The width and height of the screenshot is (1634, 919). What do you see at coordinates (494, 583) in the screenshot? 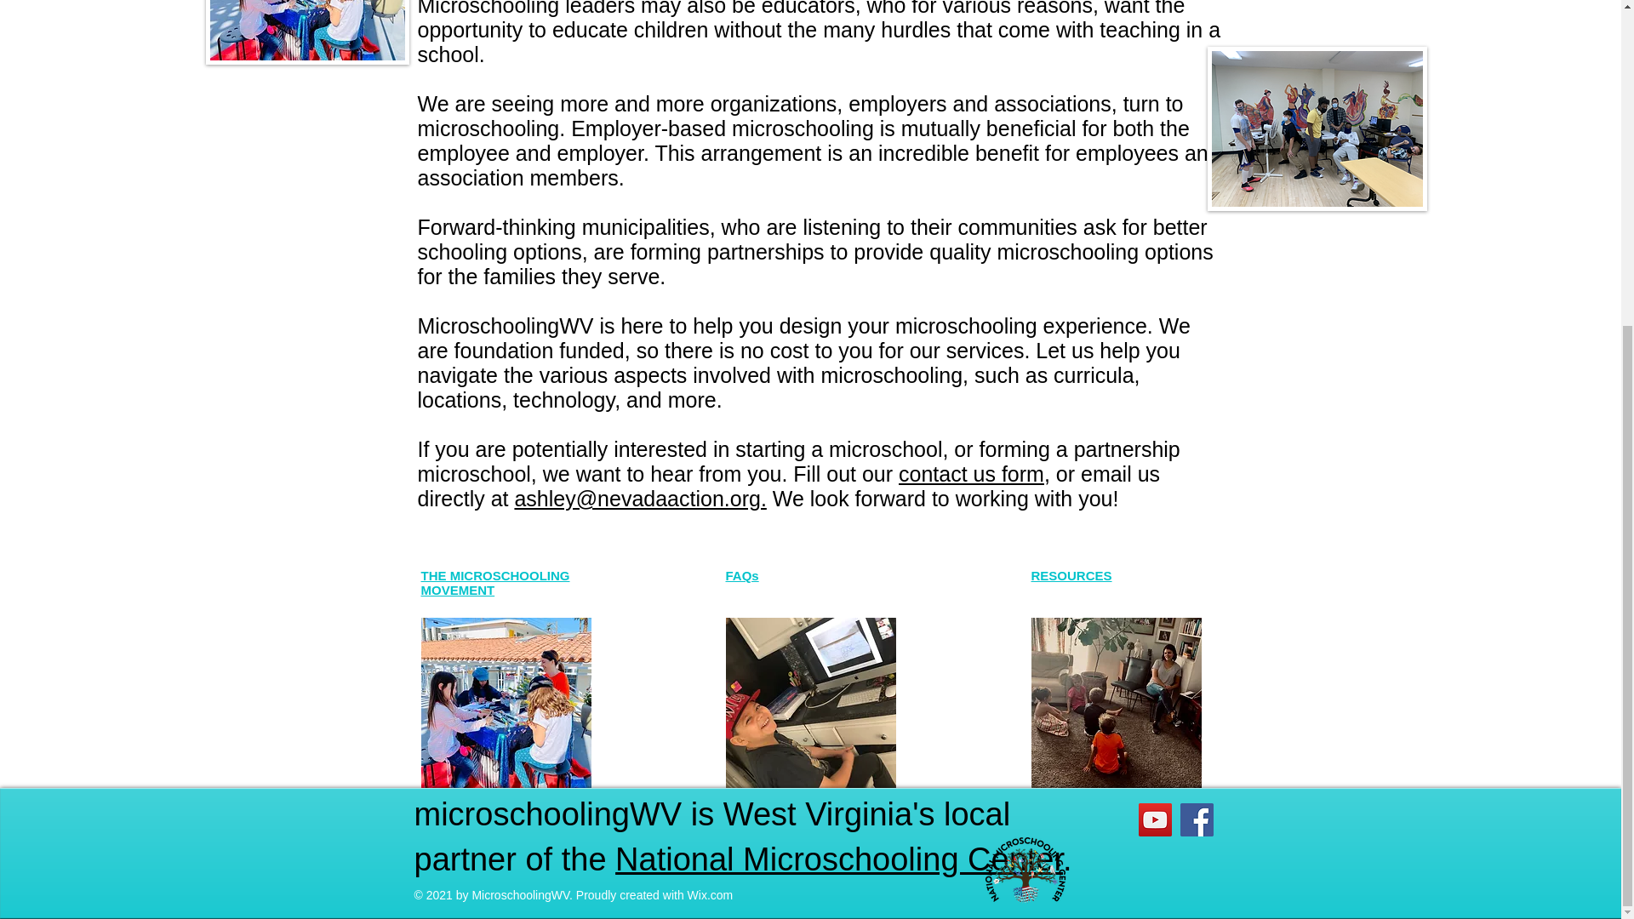
I see `THE MICROSCHOOLING MOVEMENT` at bounding box center [494, 583].